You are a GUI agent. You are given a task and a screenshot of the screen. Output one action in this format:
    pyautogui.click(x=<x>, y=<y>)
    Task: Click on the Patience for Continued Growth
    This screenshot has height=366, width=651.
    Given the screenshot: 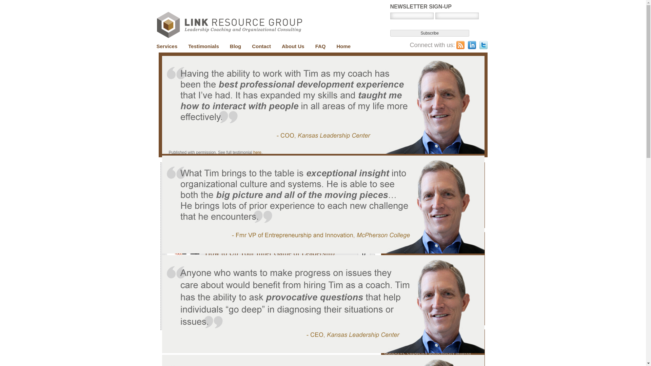 What is the action you would take?
    pyautogui.click(x=252, y=207)
    